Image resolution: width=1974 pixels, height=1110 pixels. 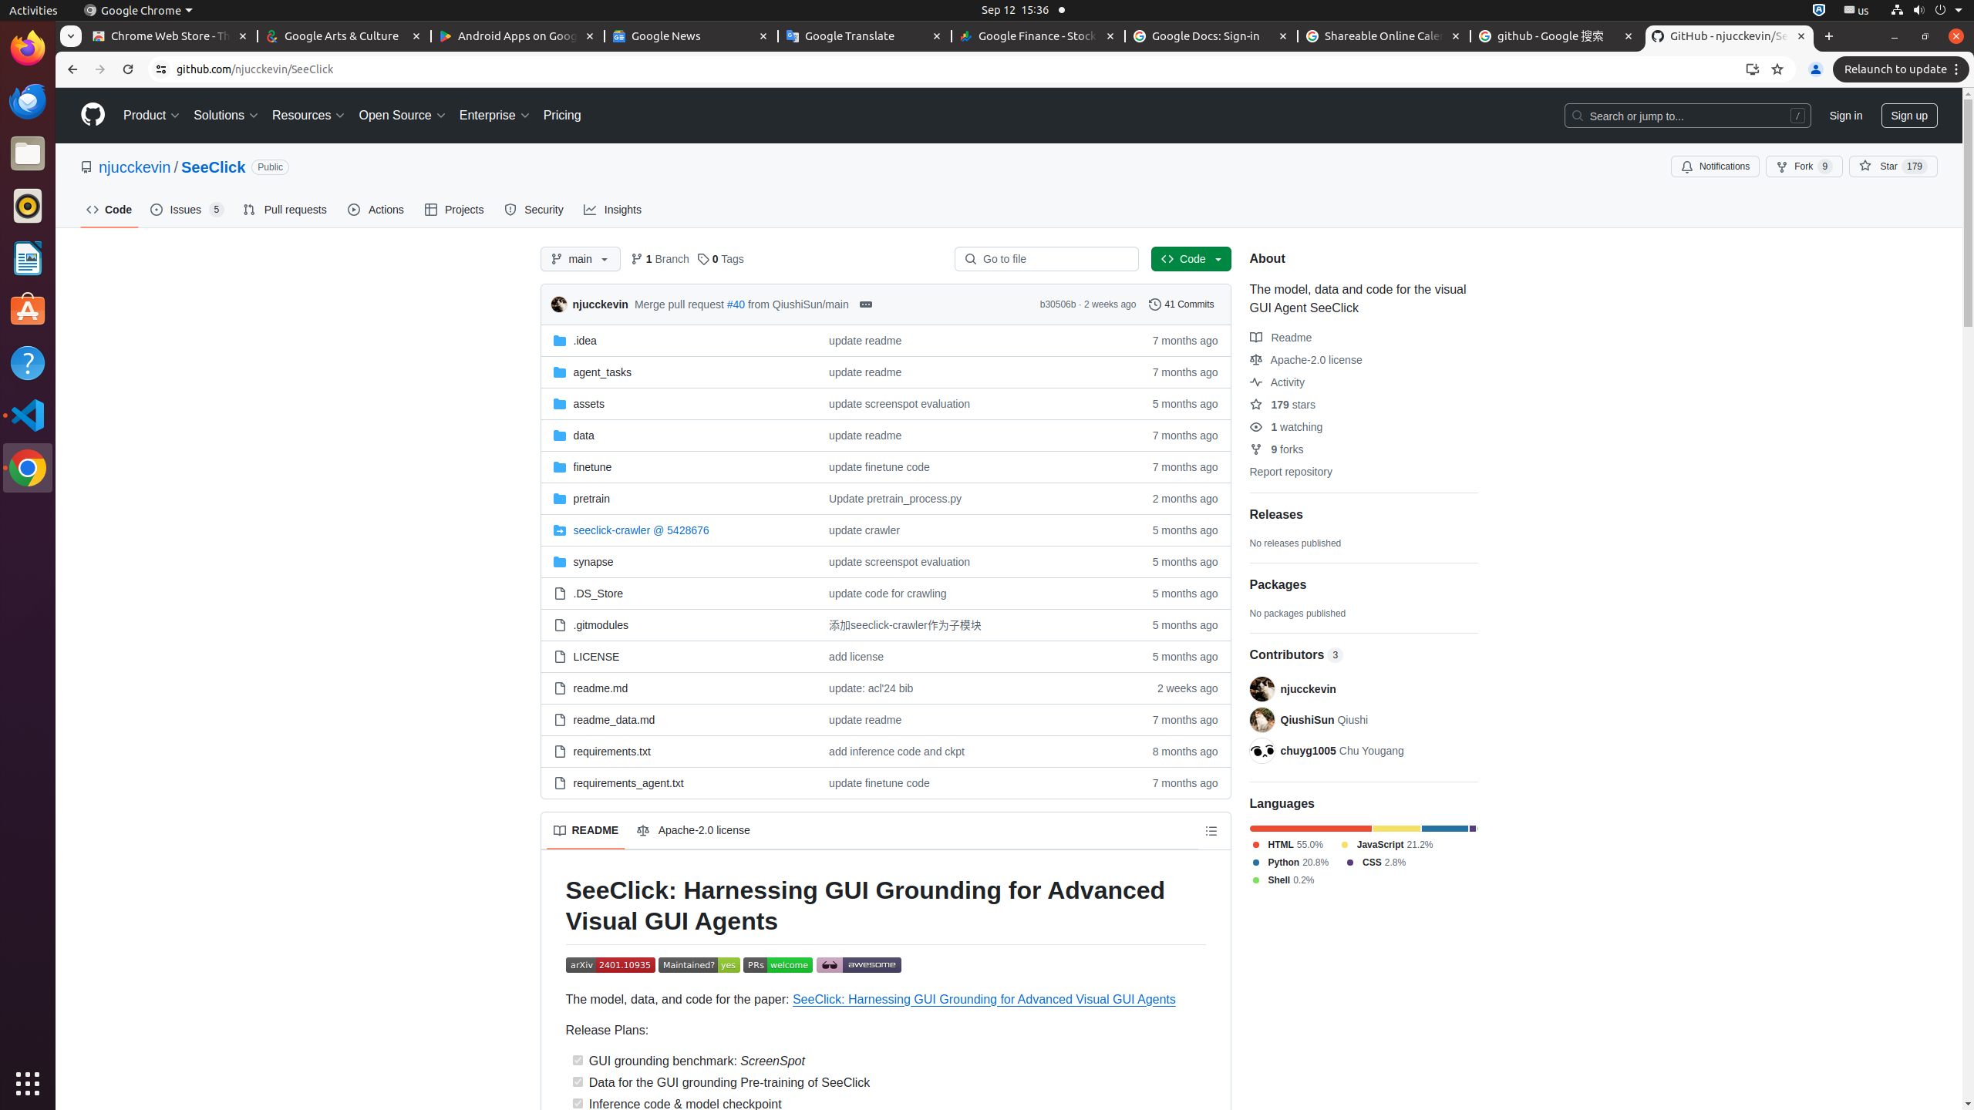 What do you see at coordinates (679, 498) in the screenshot?
I see `pretrain, (Directory)` at bounding box center [679, 498].